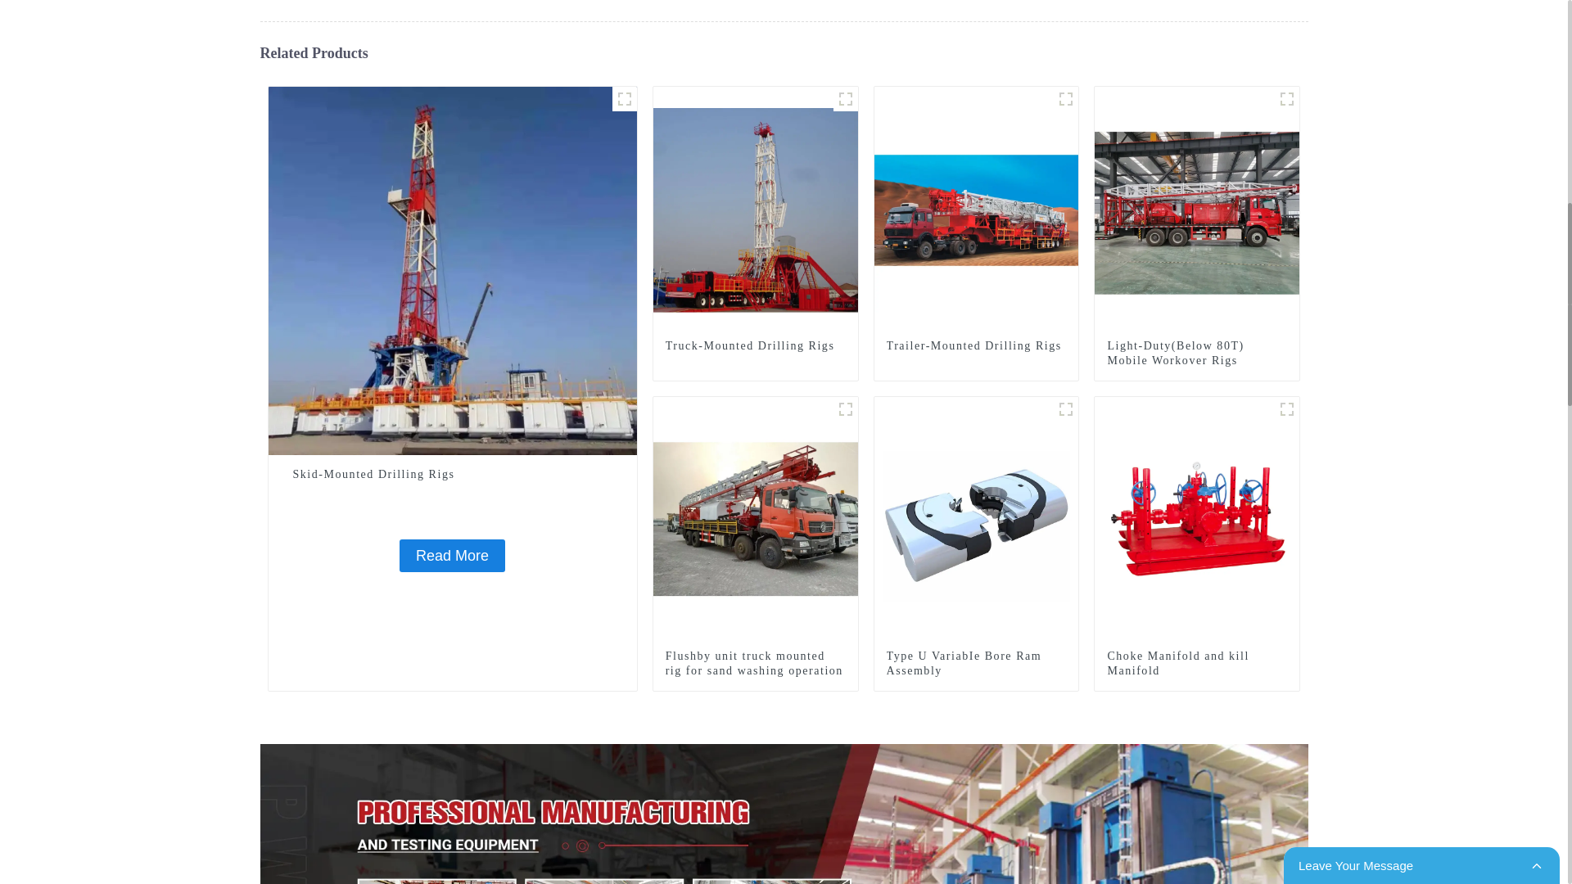 The image size is (1572, 884). I want to click on Truck-Mounted Drilling Rigs, so click(755, 345).